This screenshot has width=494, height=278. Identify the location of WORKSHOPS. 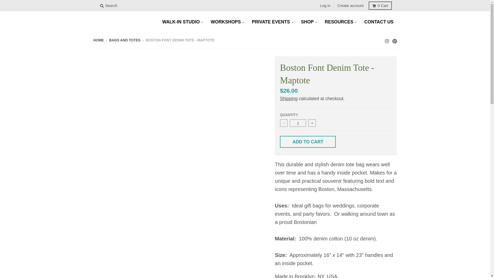
(227, 22).